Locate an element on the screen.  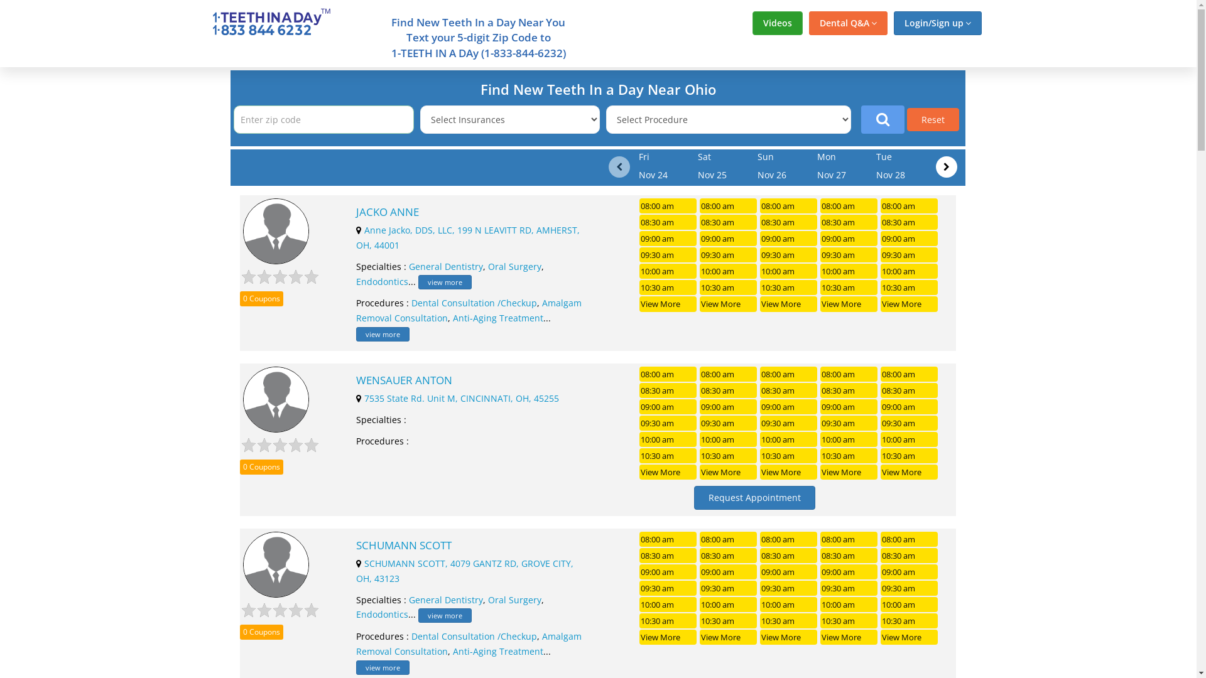
View More is located at coordinates (849, 472).